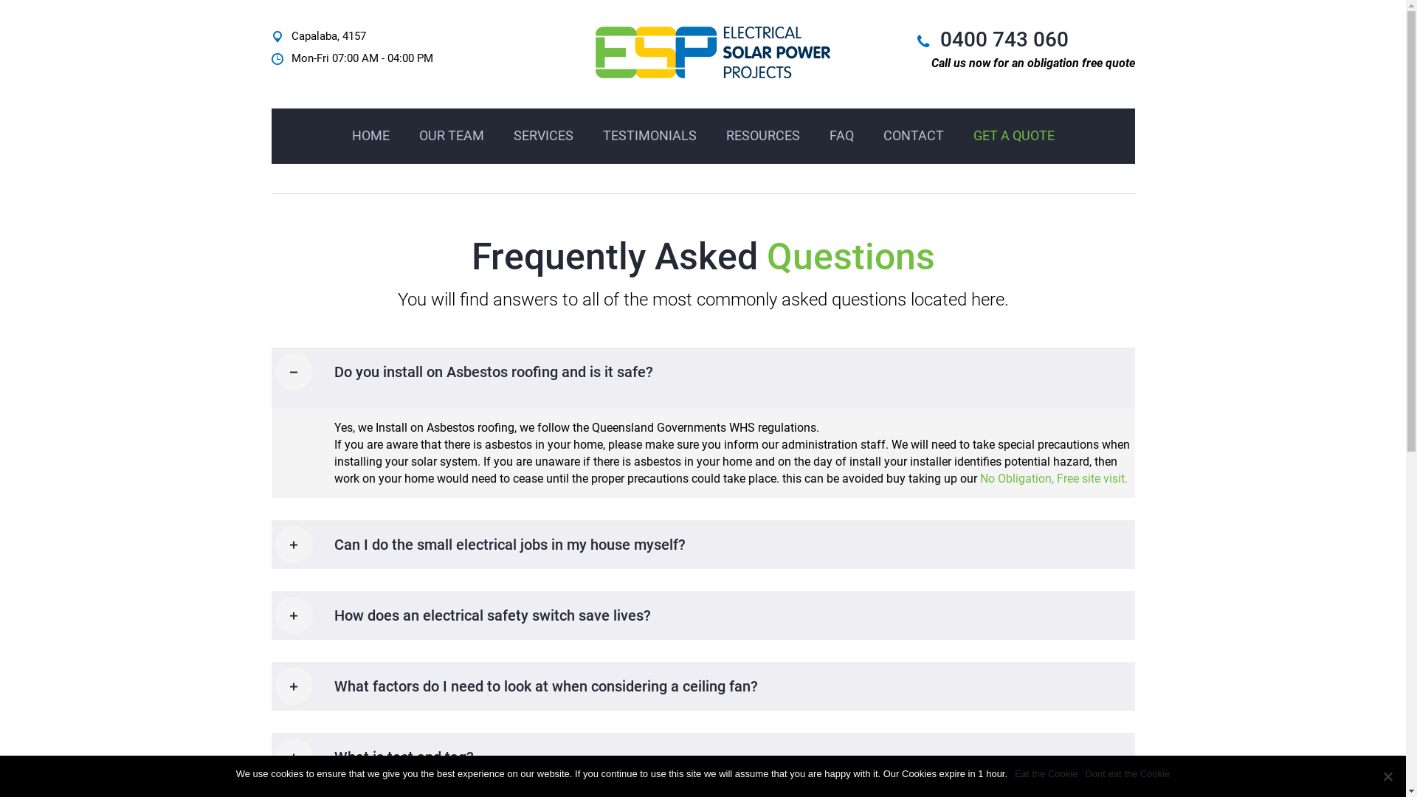 This screenshot has height=797, width=1417. What do you see at coordinates (913, 136) in the screenshot?
I see `CONTACT` at bounding box center [913, 136].